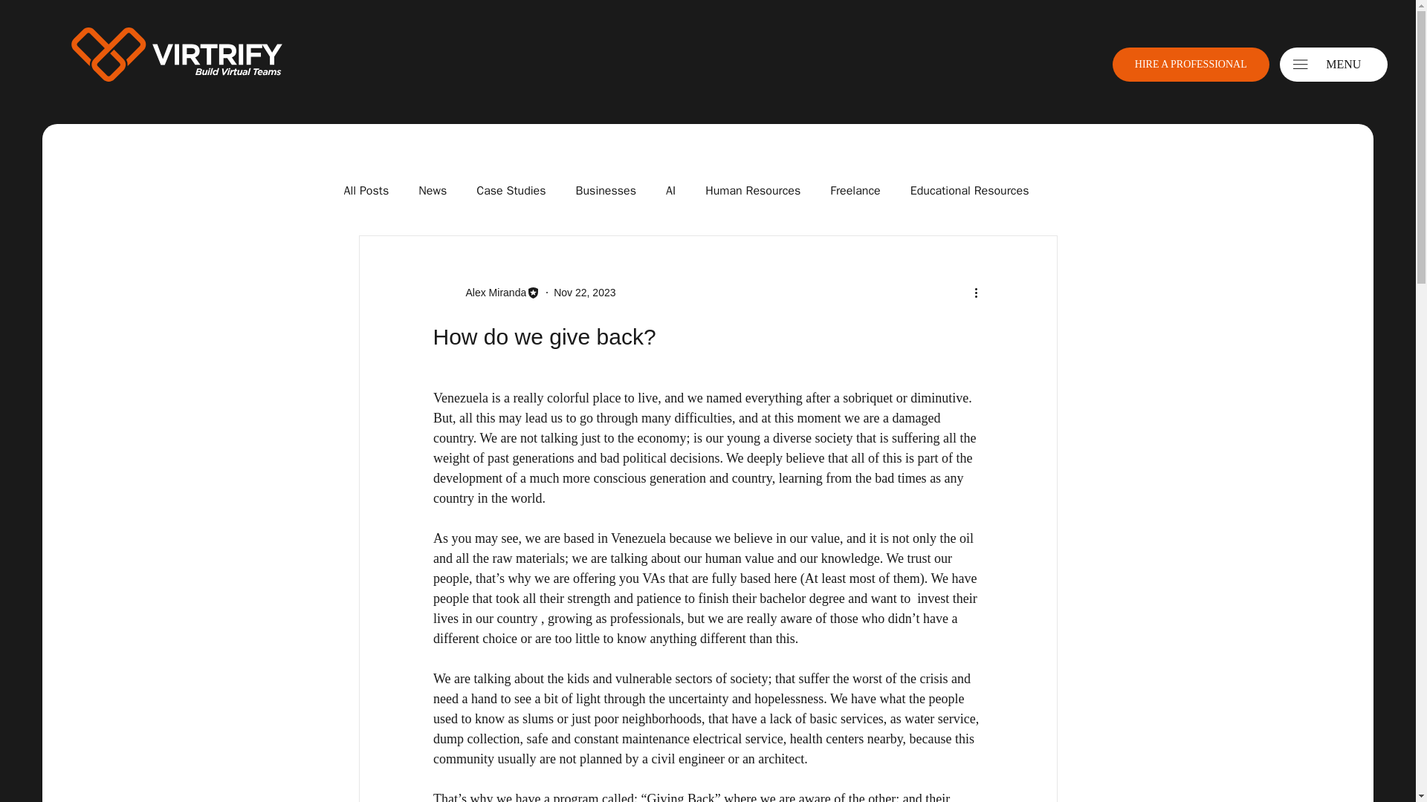 This screenshot has width=1427, height=802. I want to click on Case Studies, so click(511, 191).